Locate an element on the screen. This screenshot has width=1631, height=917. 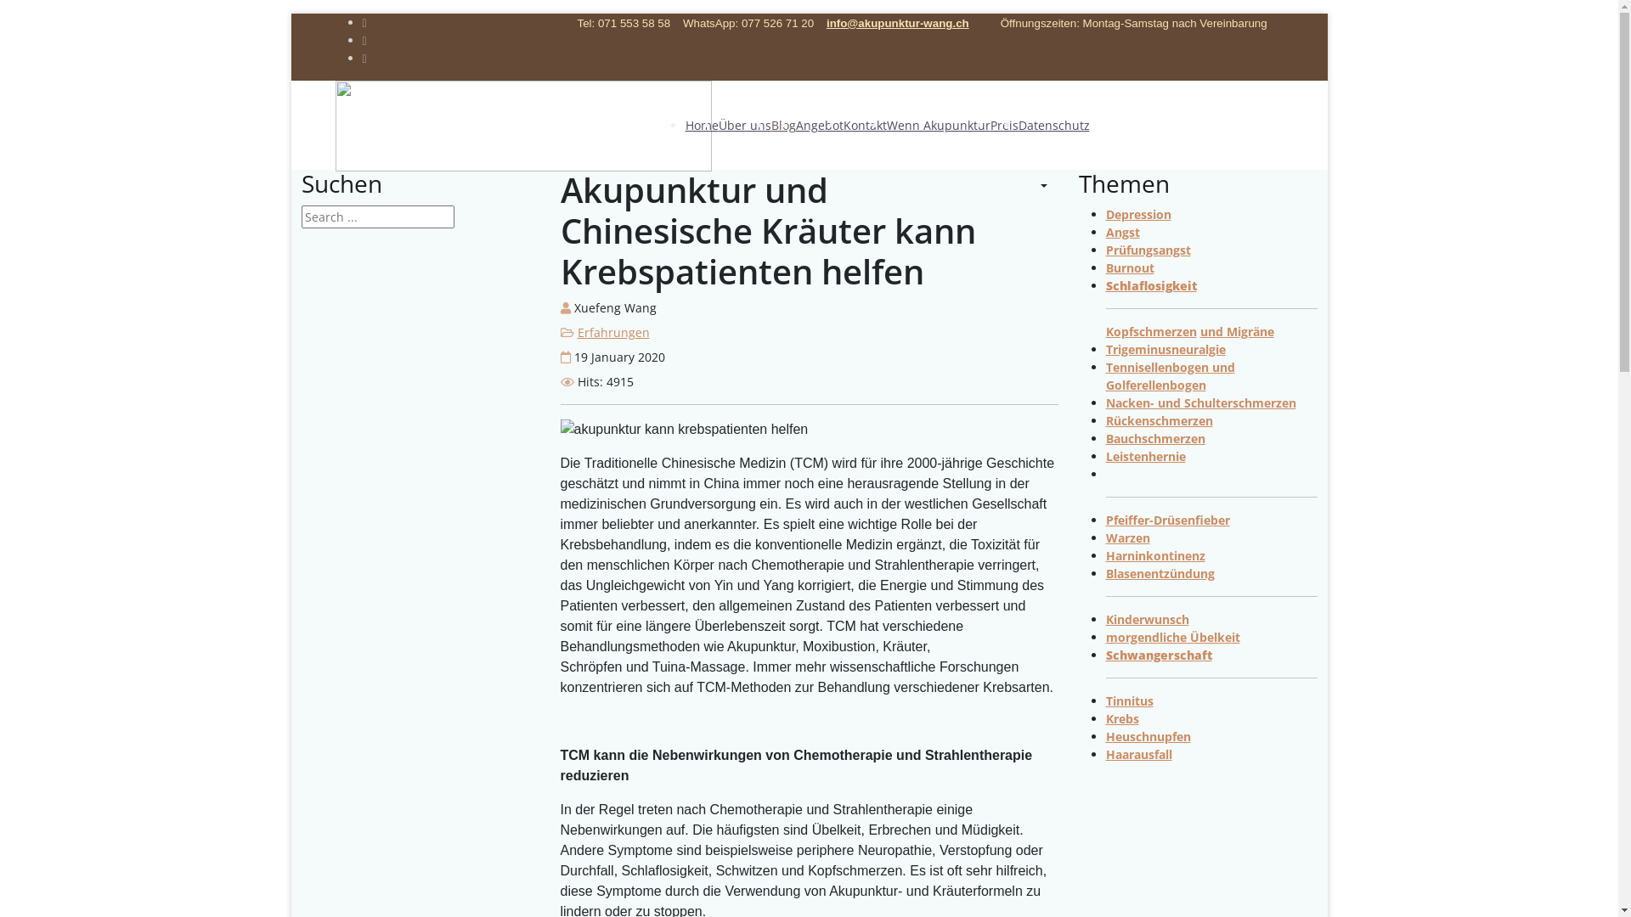
Tennisellenbogen und Golferellenbogen is located at coordinates (1171, 376).